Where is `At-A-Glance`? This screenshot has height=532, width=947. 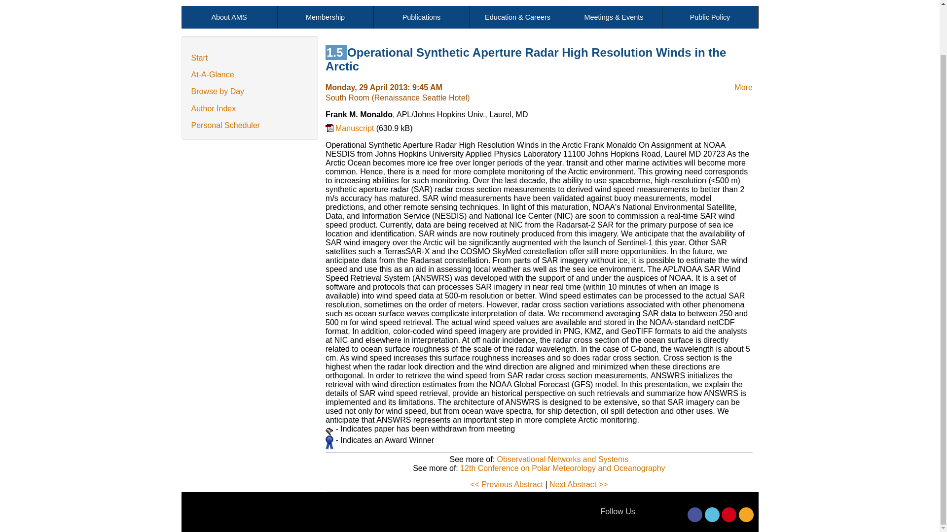 At-A-Glance is located at coordinates (212, 74).